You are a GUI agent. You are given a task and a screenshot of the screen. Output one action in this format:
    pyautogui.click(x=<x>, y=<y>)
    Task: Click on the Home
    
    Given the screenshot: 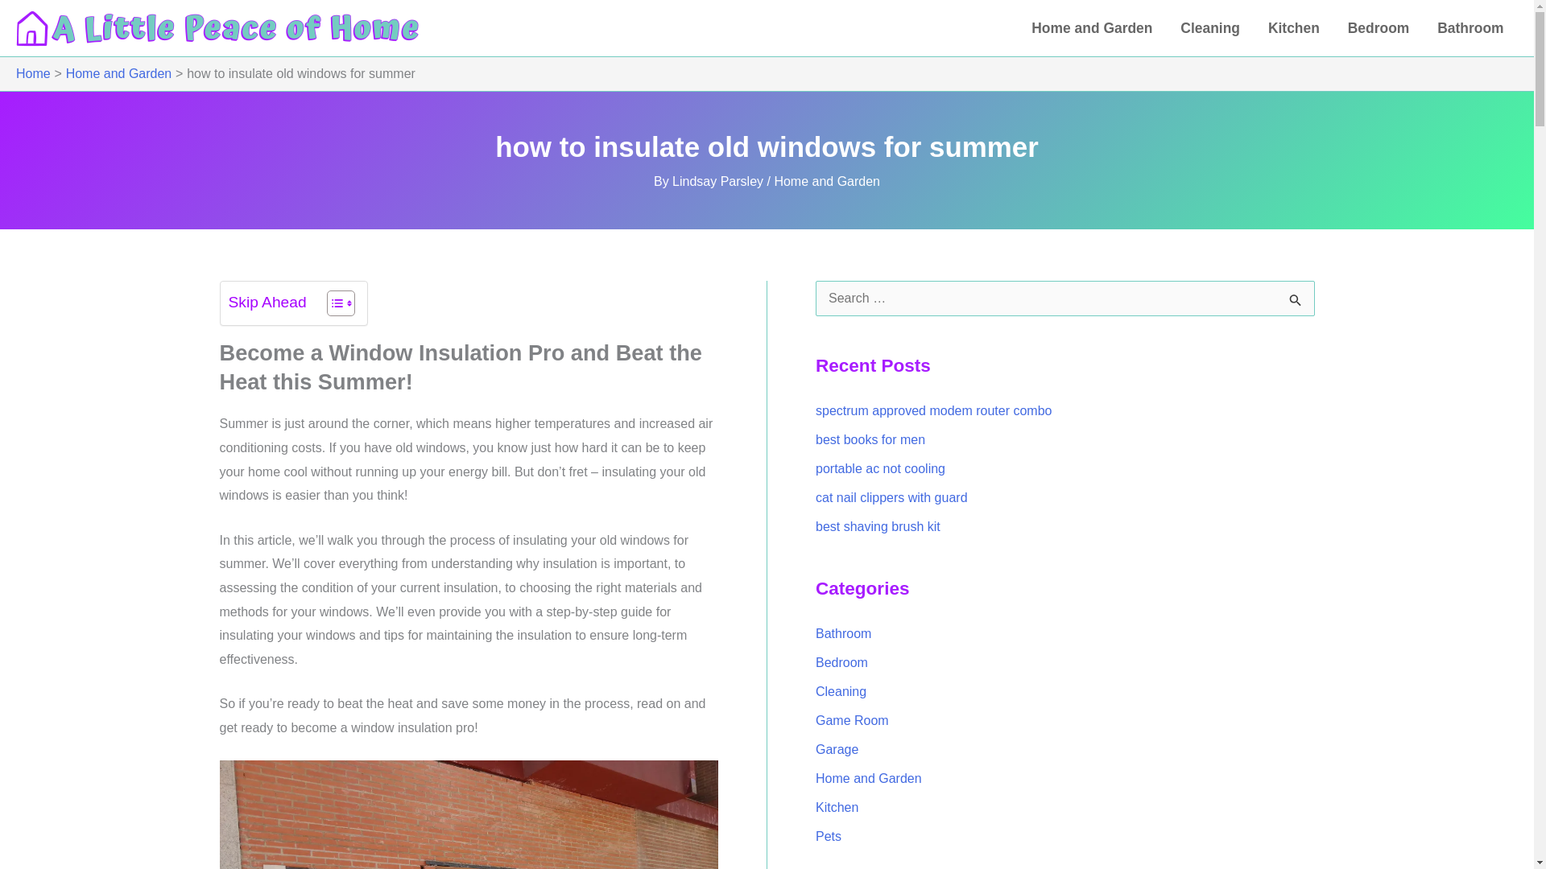 What is the action you would take?
    pyautogui.click(x=33, y=74)
    